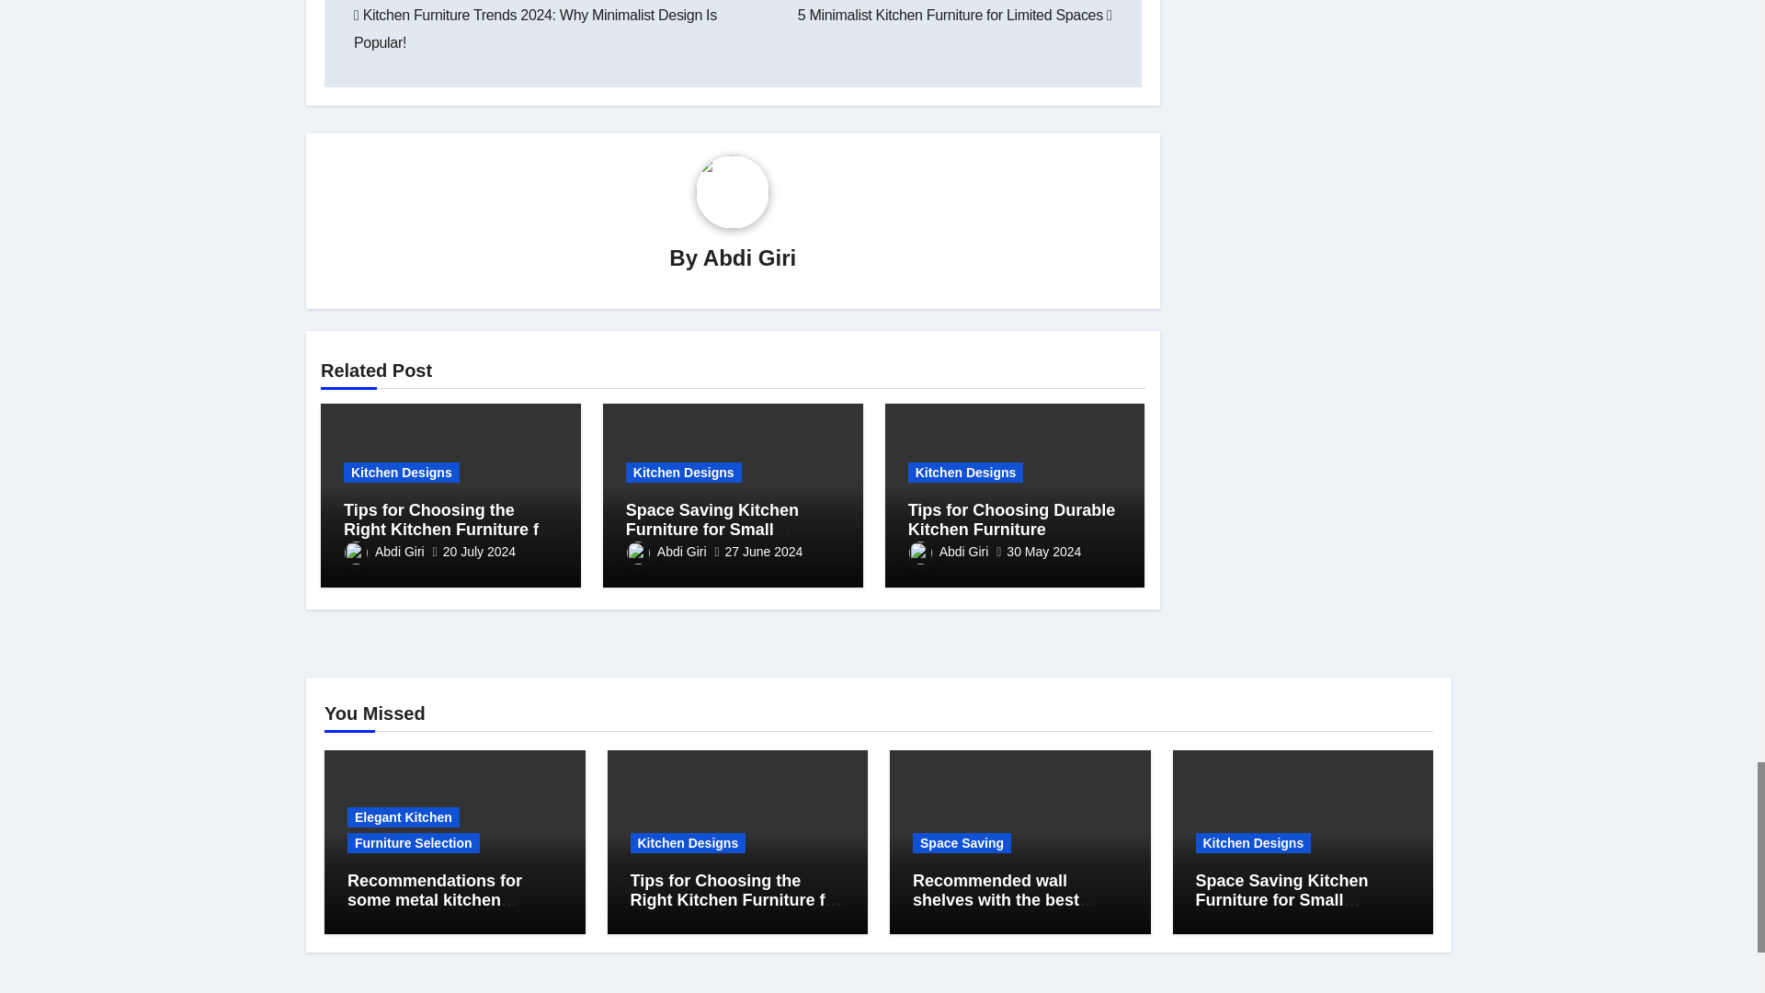 Image resolution: width=1765 pixels, height=993 pixels. Describe the element at coordinates (954, 15) in the screenshot. I see `5 Minimalist Kitchen Furniture for Limited Spaces` at that location.